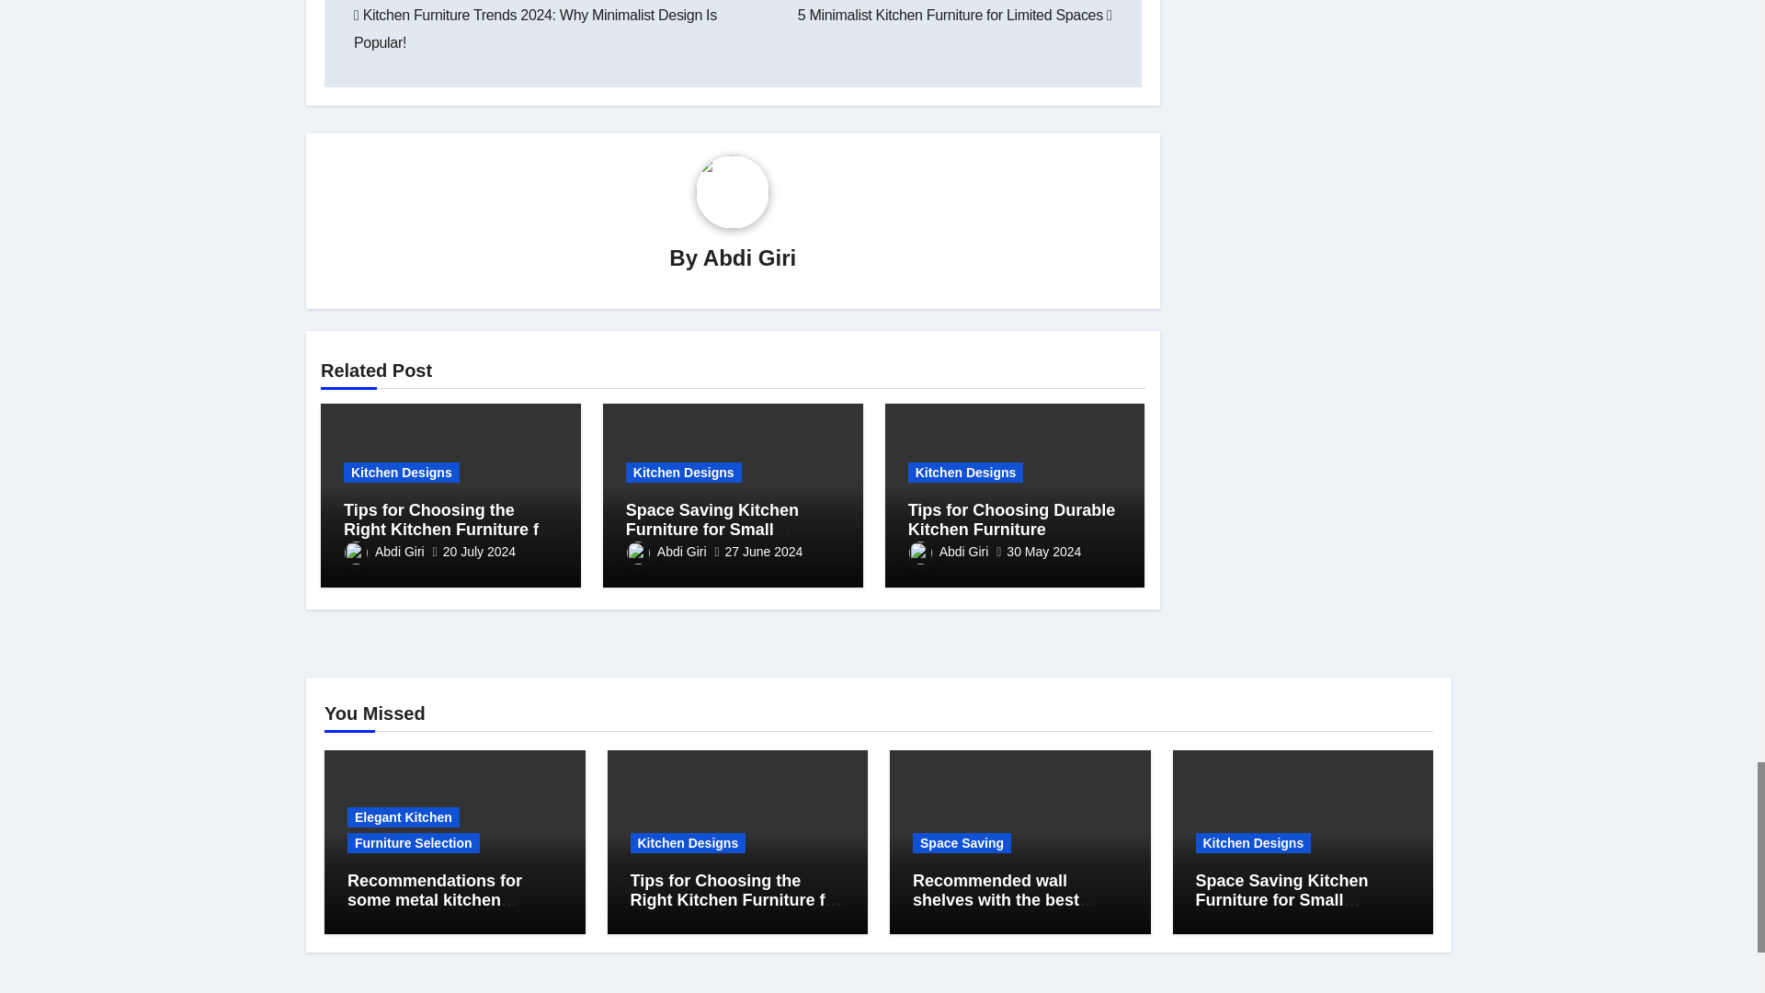 Image resolution: width=1765 pixels, height=993 pixels. Describe the element at coordinates (954, 15) in the screenshot. I see `5 Minimalist Kitchen Furniture for Limited Spaces` at that location.